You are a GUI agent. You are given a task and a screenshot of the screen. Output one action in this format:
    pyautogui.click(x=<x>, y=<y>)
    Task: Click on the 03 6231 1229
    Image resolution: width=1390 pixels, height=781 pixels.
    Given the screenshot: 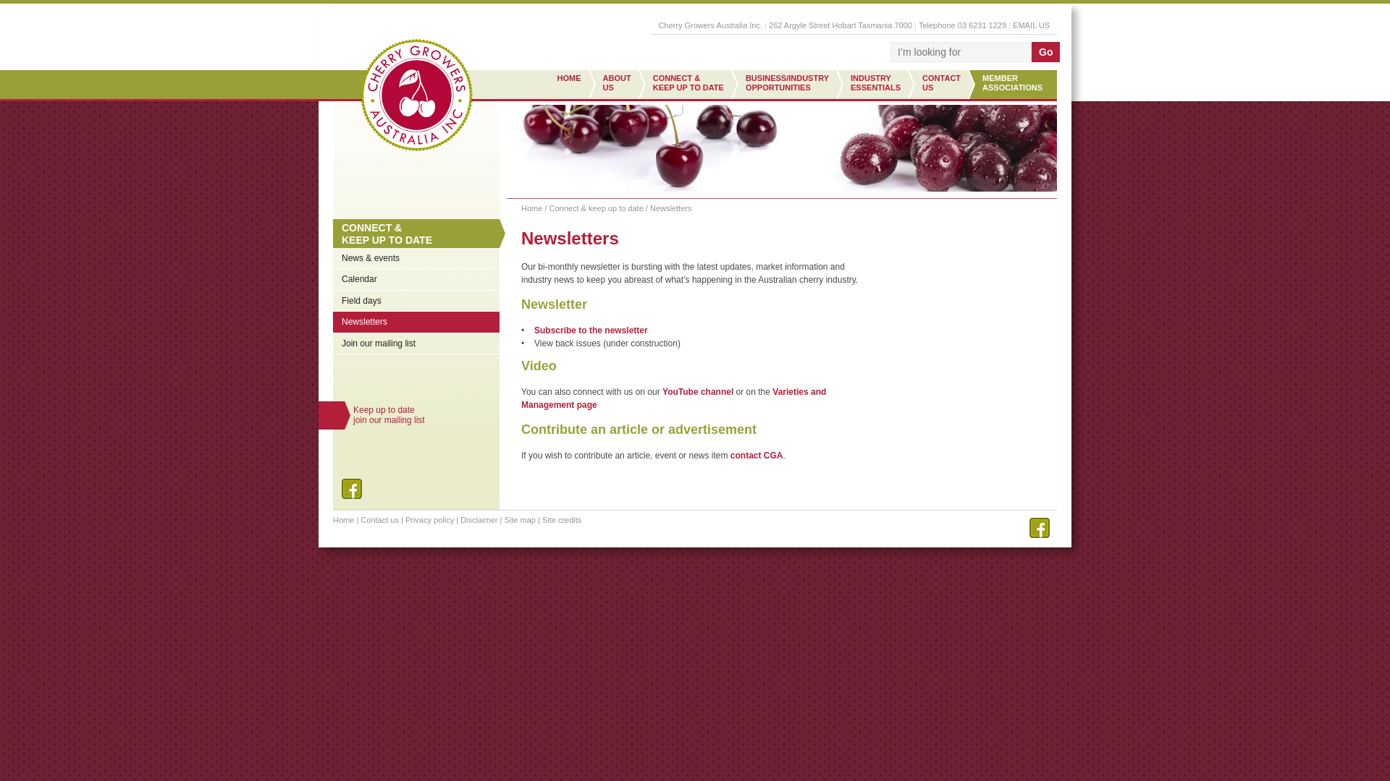 What is the action you would take?
    pyautogui.click(x=875, y=85)
    